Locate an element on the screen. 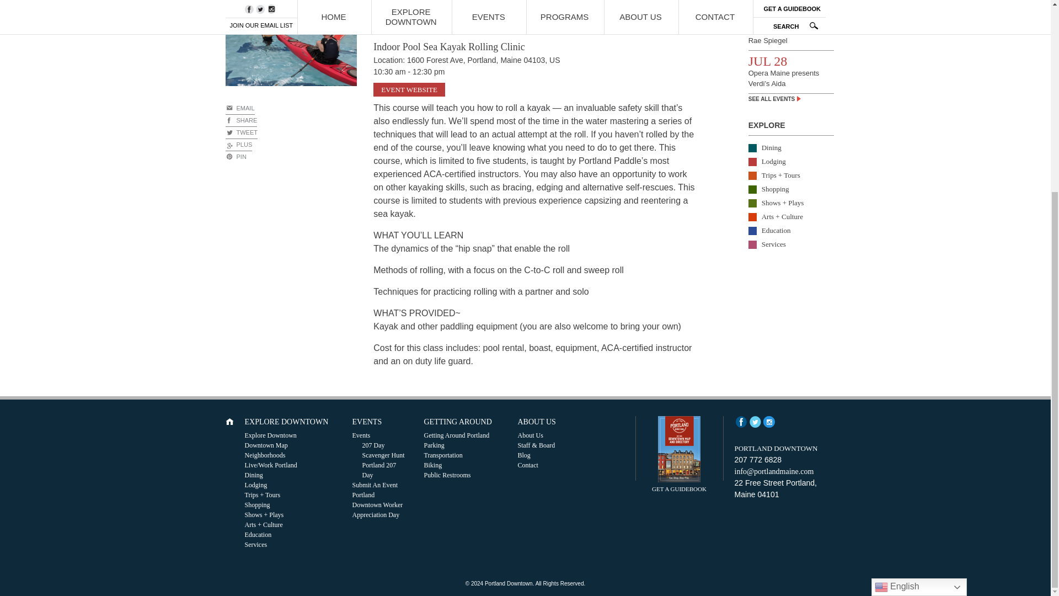 This screenshot has height=596, width=1059. Plus is located at coordinates (238, 145).